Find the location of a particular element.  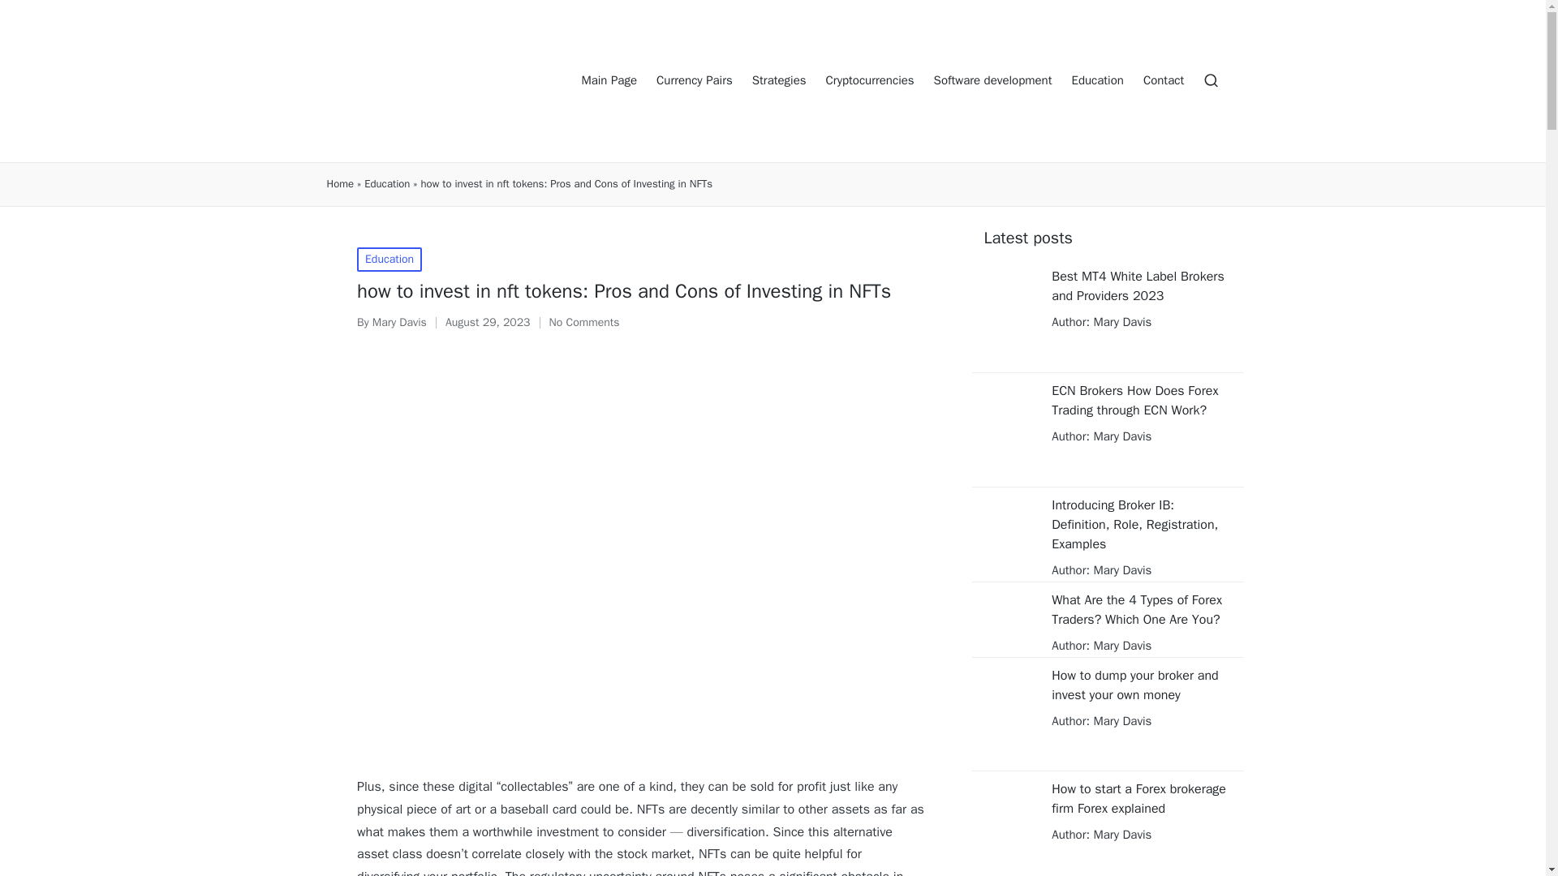

How to dump your broker and invest your own money is located at coordinates (1141, 685).